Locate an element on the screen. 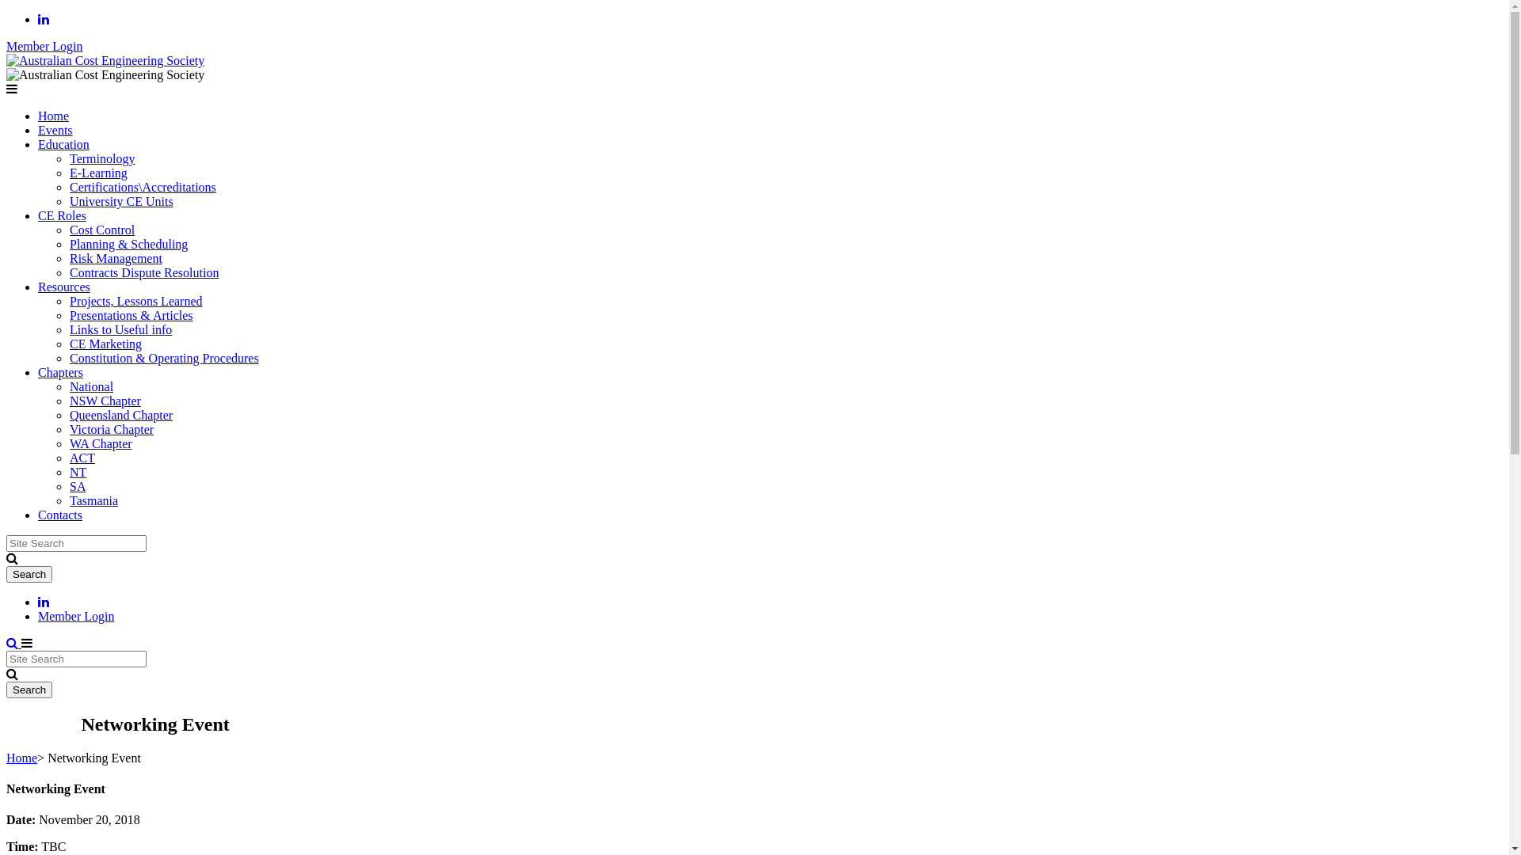  Risk Management is located at coordinates (116, 258).